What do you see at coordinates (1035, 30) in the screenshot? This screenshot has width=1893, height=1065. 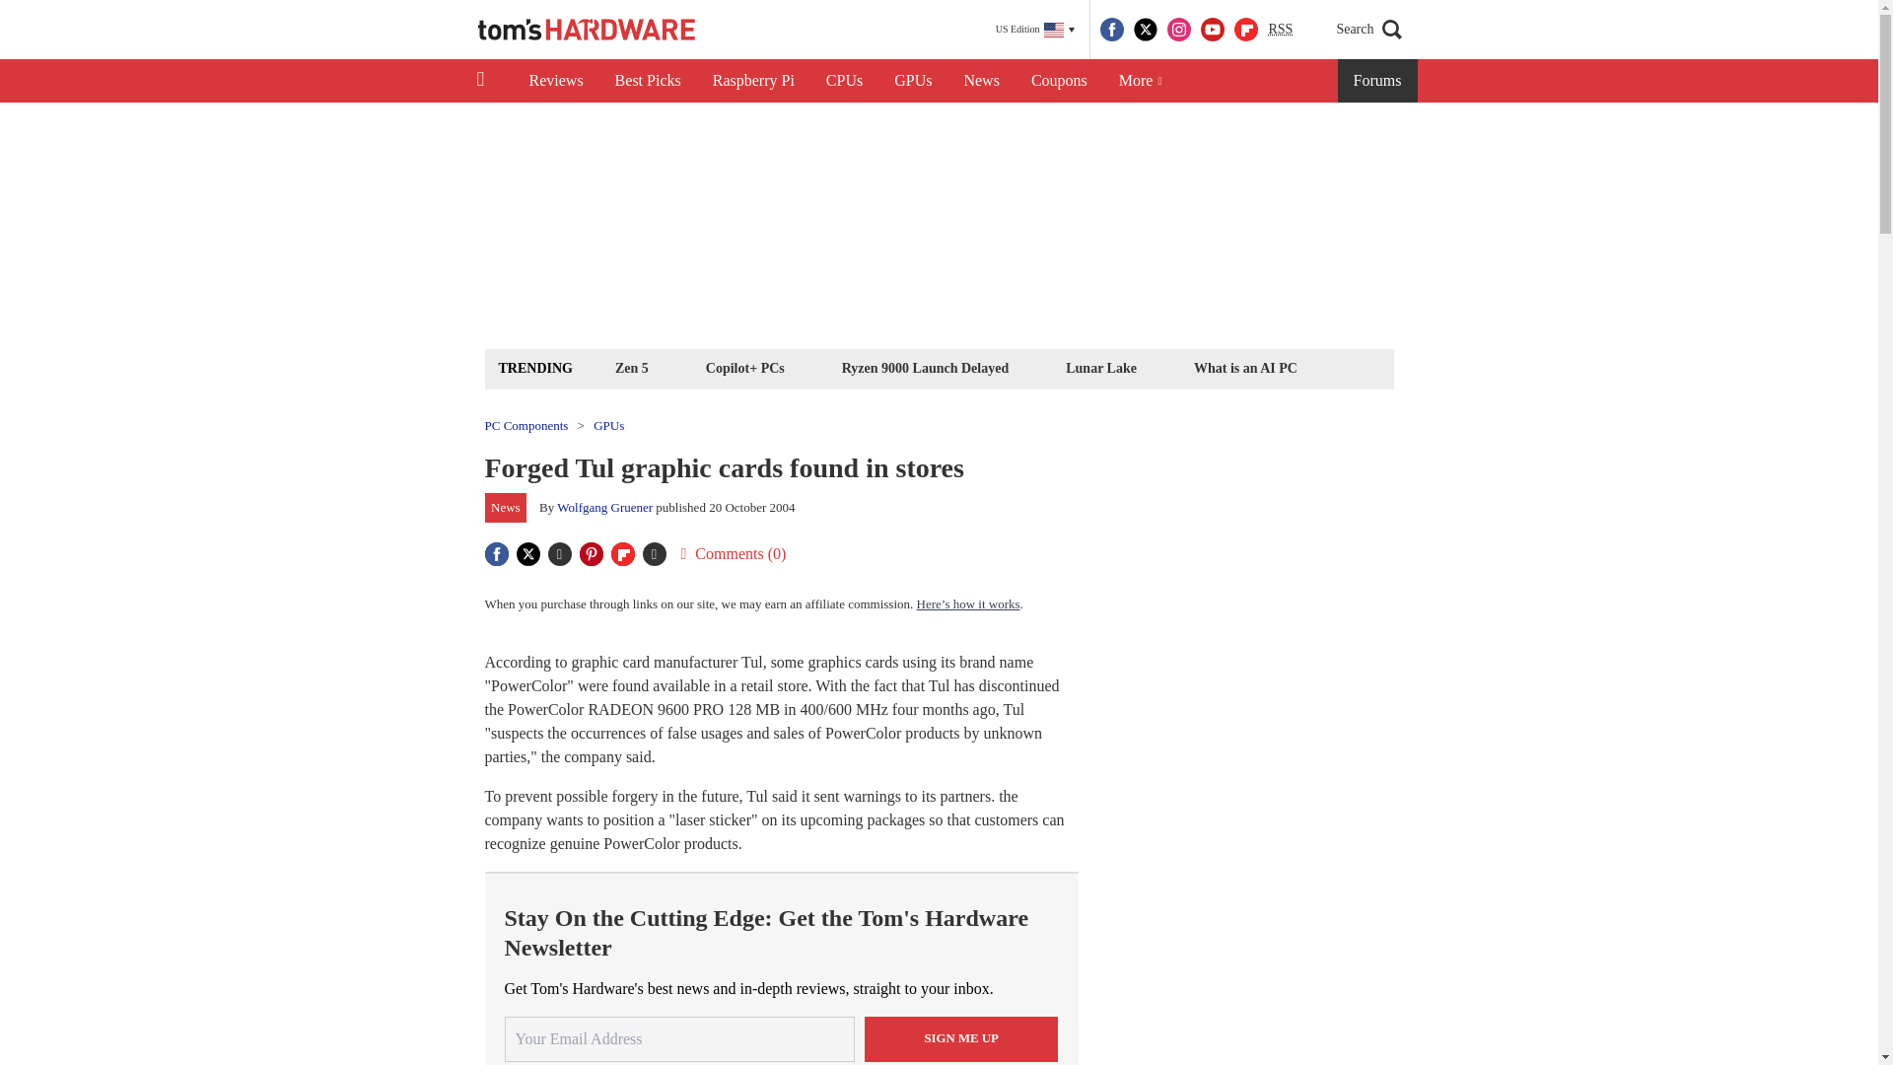 I see `US Edition` at bounding box center [1035, 30].